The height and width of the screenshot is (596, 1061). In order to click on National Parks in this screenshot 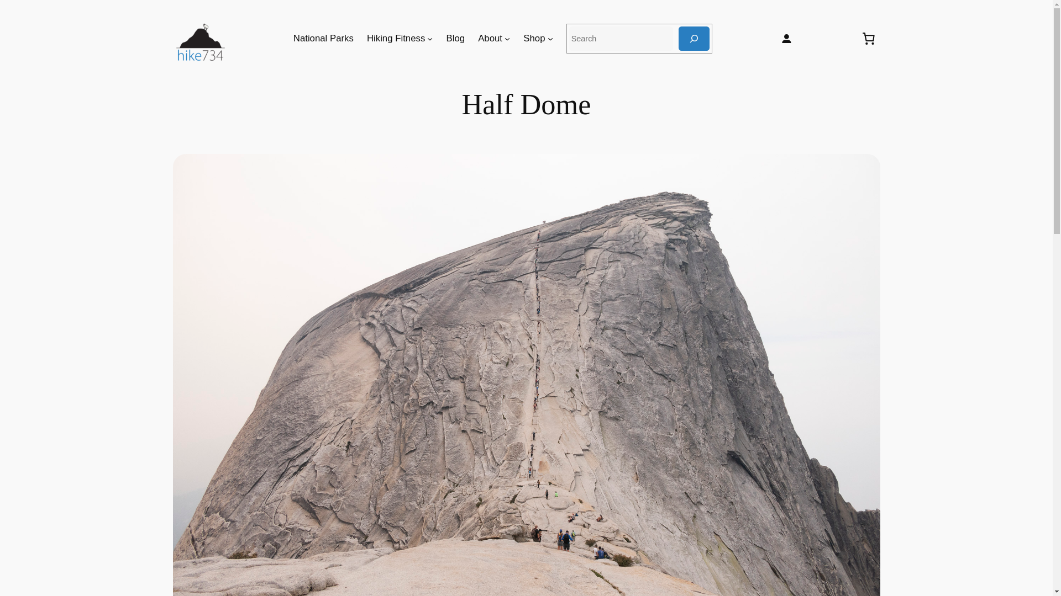, I will do `click(323, 39)`.